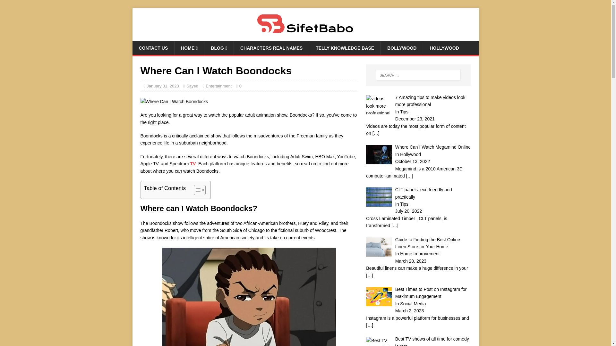 This screenshot has height=346, width=616. I want to click on BLOG, so click(218, 48).